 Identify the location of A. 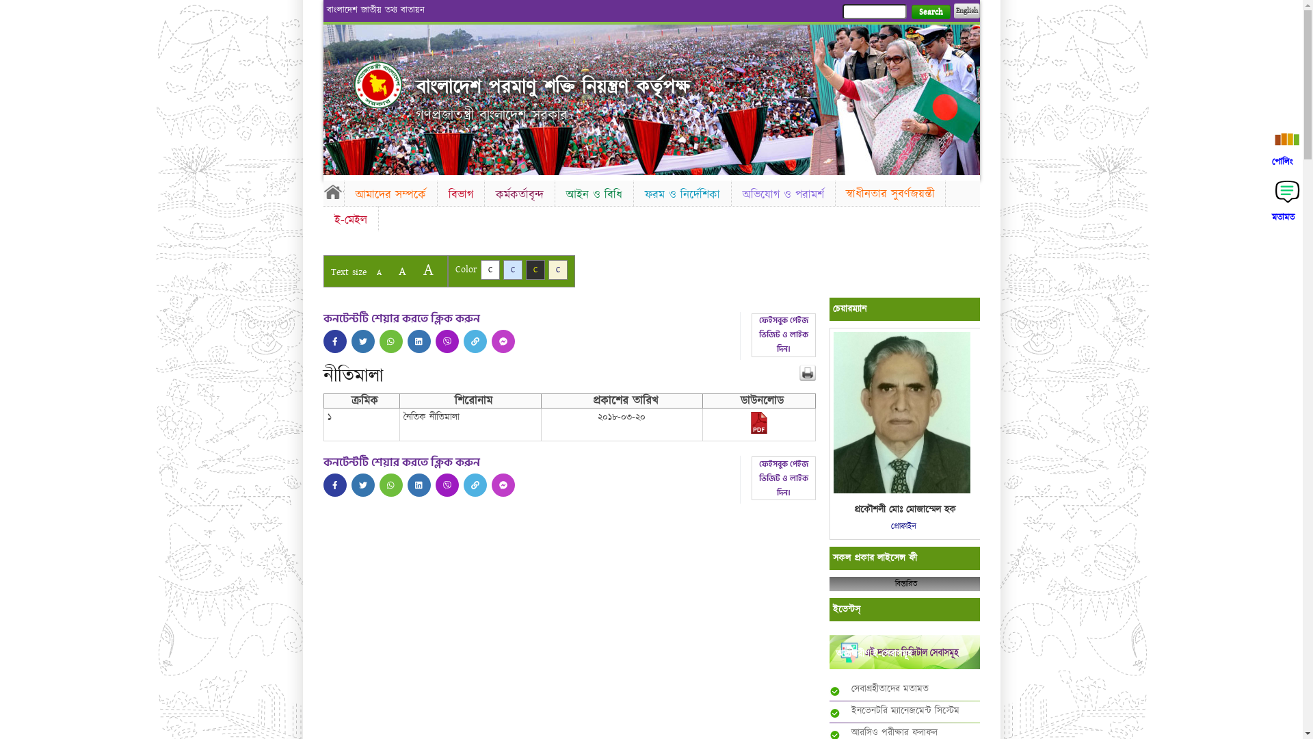
(428, 270).